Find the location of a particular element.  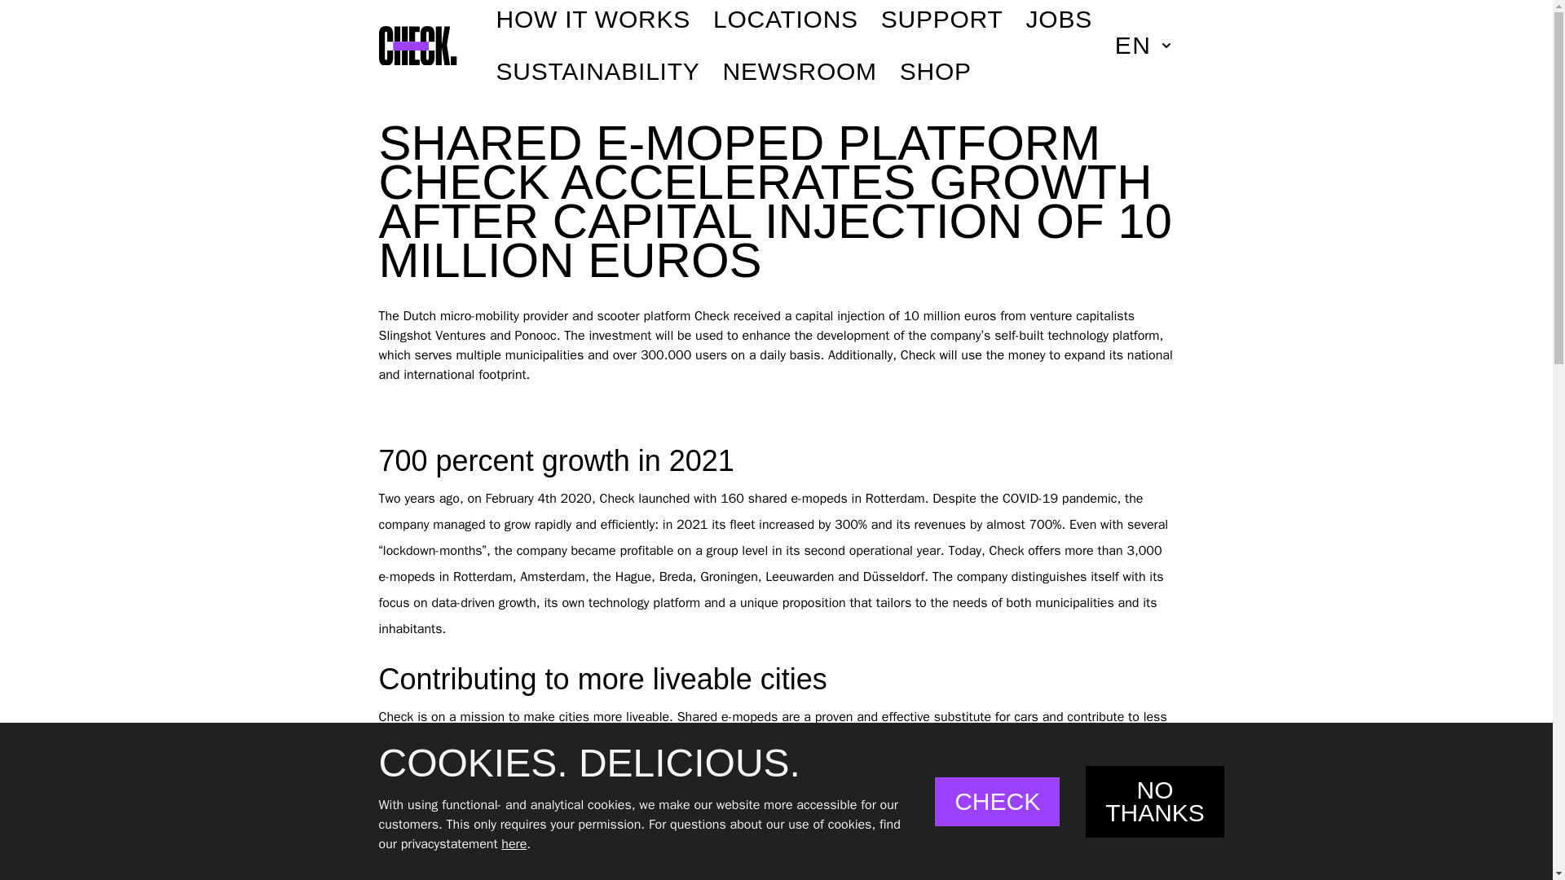

NEWSROOM is located at coordinates (800, 72).